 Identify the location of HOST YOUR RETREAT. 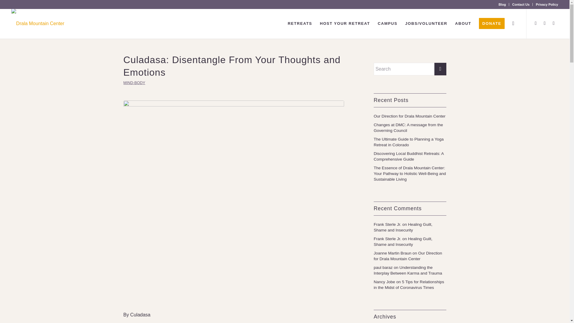
(345, 23).